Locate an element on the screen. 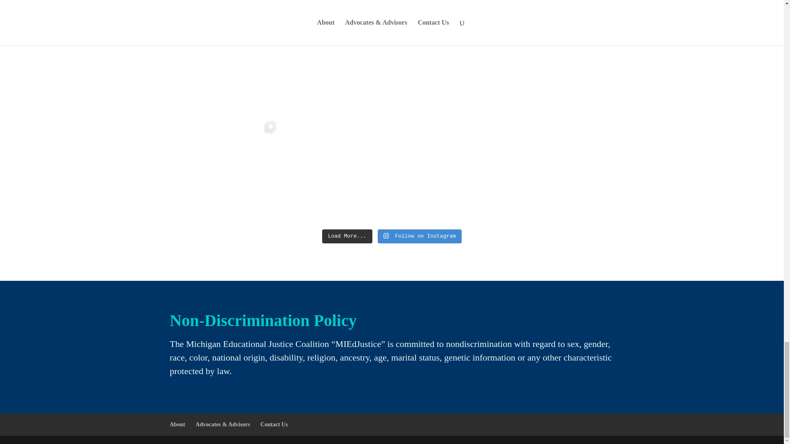  Follow on Instagram is located at coordinates (419, 236).